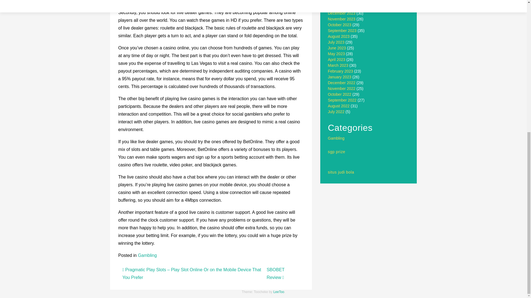 The width and height of the screenshot is (531, 298). Describe the element at coordinates (340, 94) in the screenshot. I see `October 2022` at that location.